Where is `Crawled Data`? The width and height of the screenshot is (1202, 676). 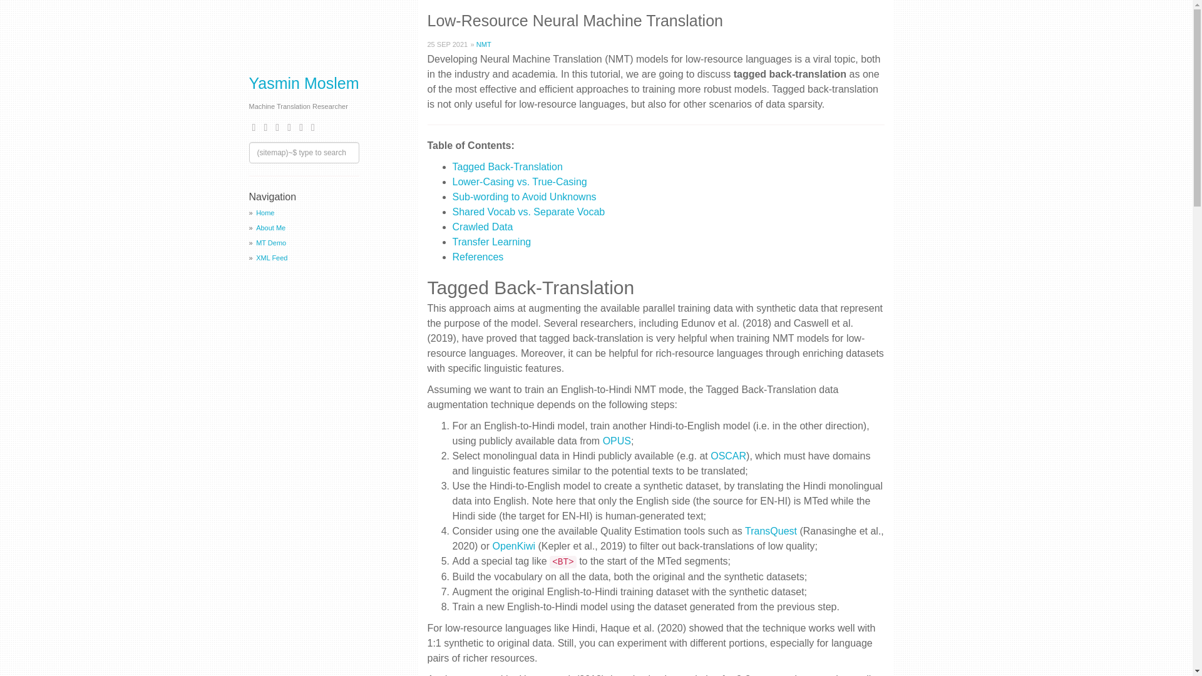
Crawled Data is located at coordinates (482, 227).